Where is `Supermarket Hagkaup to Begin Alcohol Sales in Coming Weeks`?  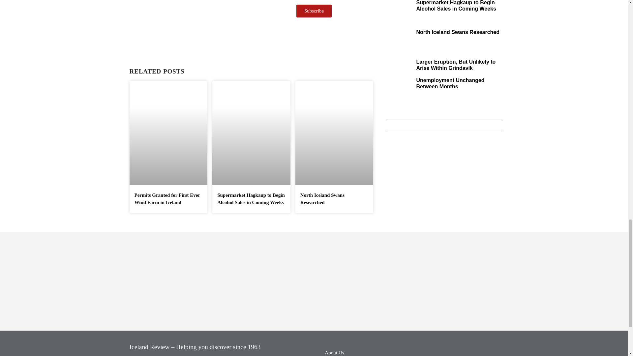
Supermarket Hagkaup to Begin Alcohol Sales in Coming Weeks is located at coordinates (456, 6).